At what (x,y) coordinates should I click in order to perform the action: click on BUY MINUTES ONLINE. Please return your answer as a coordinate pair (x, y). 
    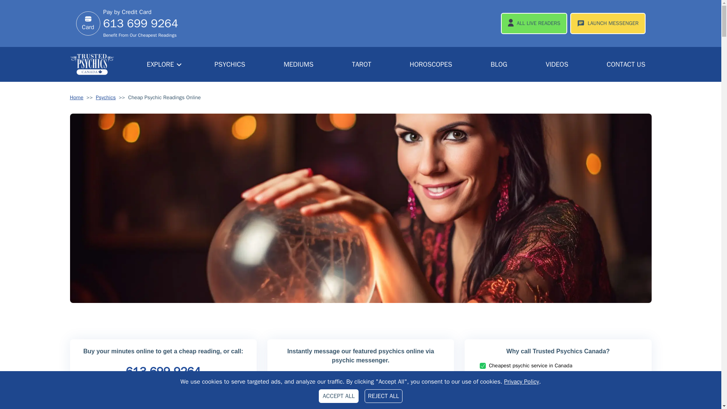
    Looking at the image, I should click on (163, 406).